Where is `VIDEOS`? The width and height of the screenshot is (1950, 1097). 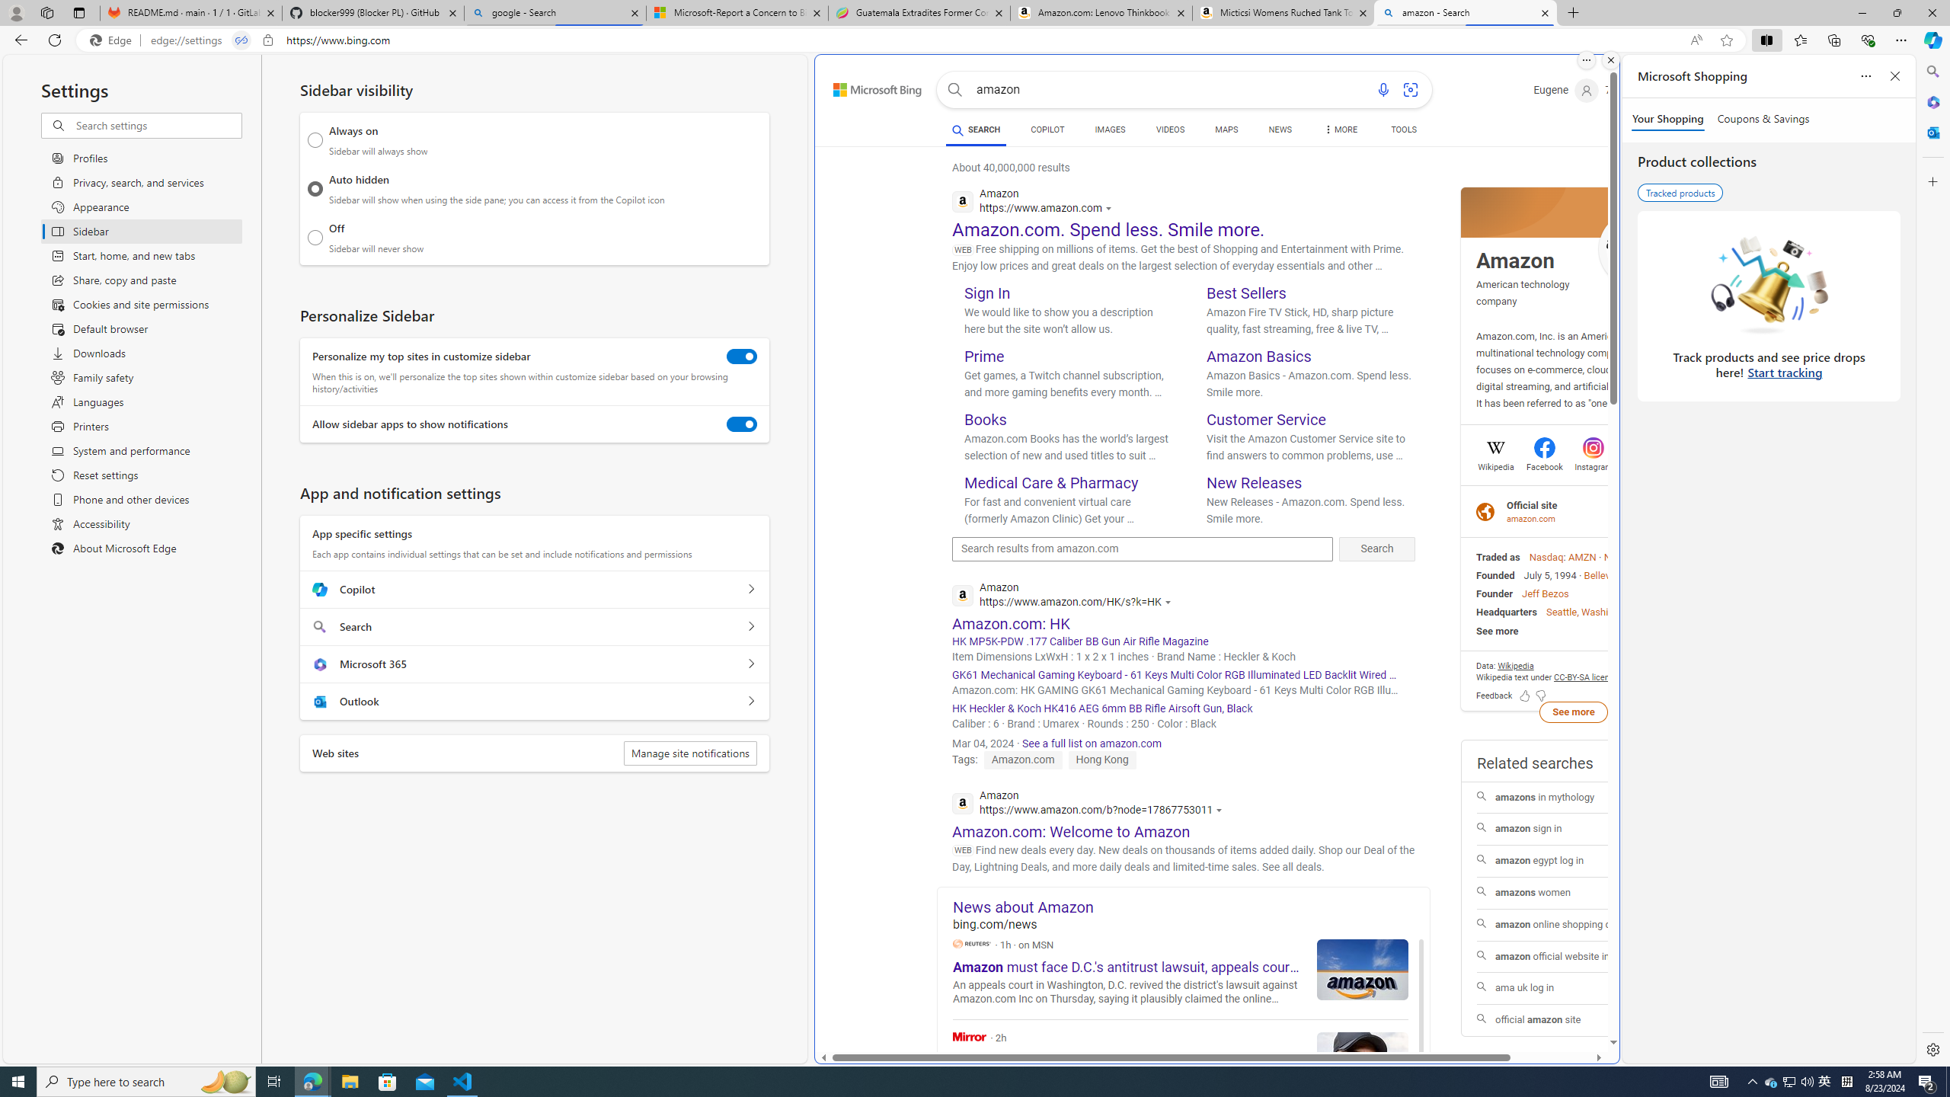
VIDEOS is located at coordinates (1170, 130).